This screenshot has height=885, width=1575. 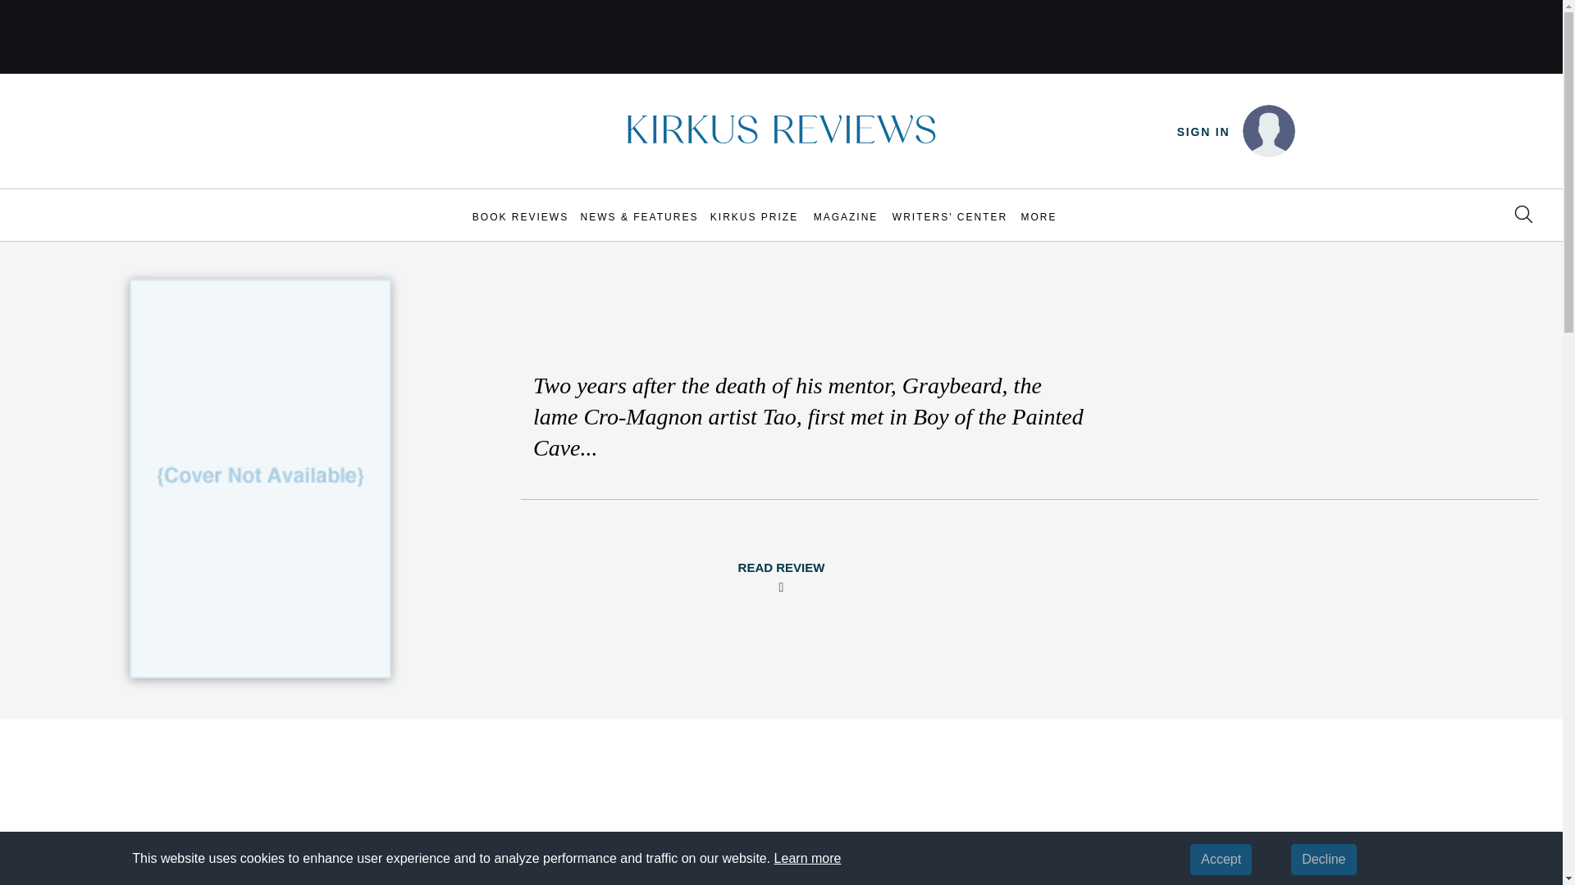 What do you see at coordinates (520, 216) in the screenshot?
I see `BOOK REVIEWS` at bounding box center [520, 216].